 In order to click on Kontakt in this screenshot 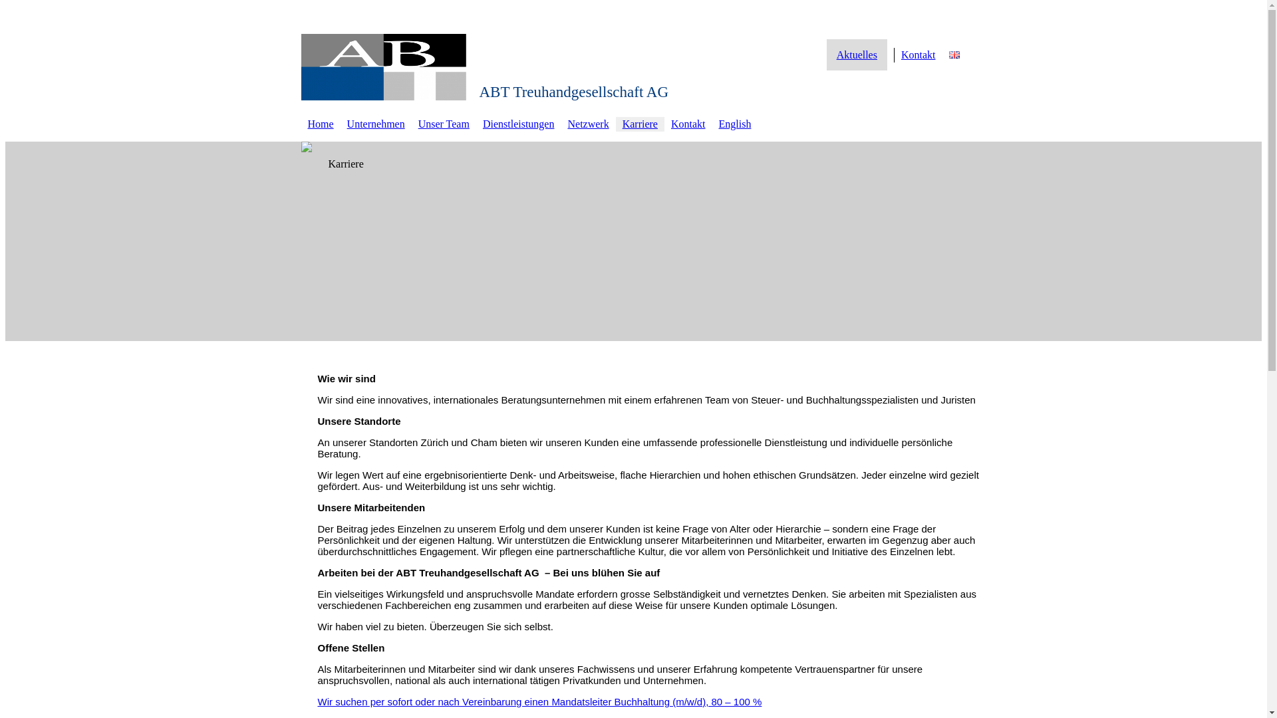, I will do `click(688, 124)`.